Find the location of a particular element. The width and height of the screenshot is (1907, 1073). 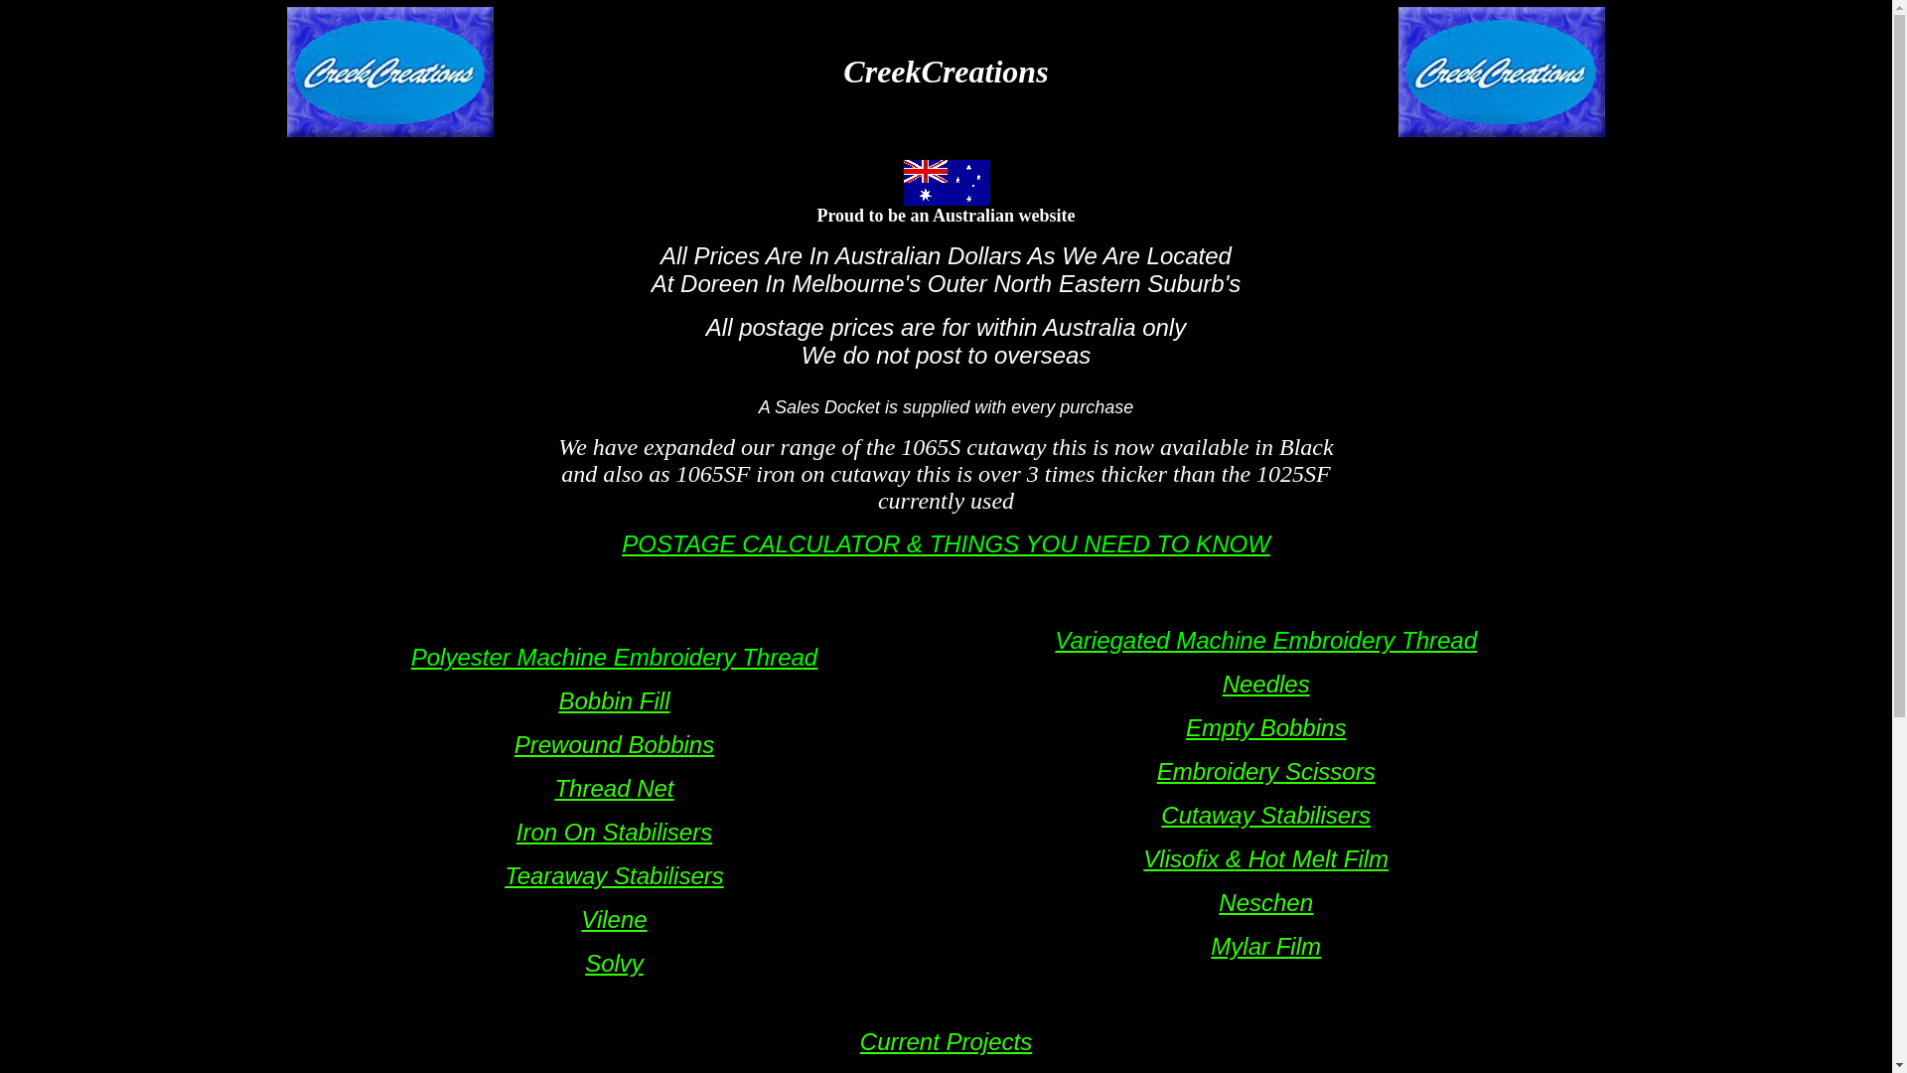

Embroidery Scissors is located at coordinates (1266, 771).